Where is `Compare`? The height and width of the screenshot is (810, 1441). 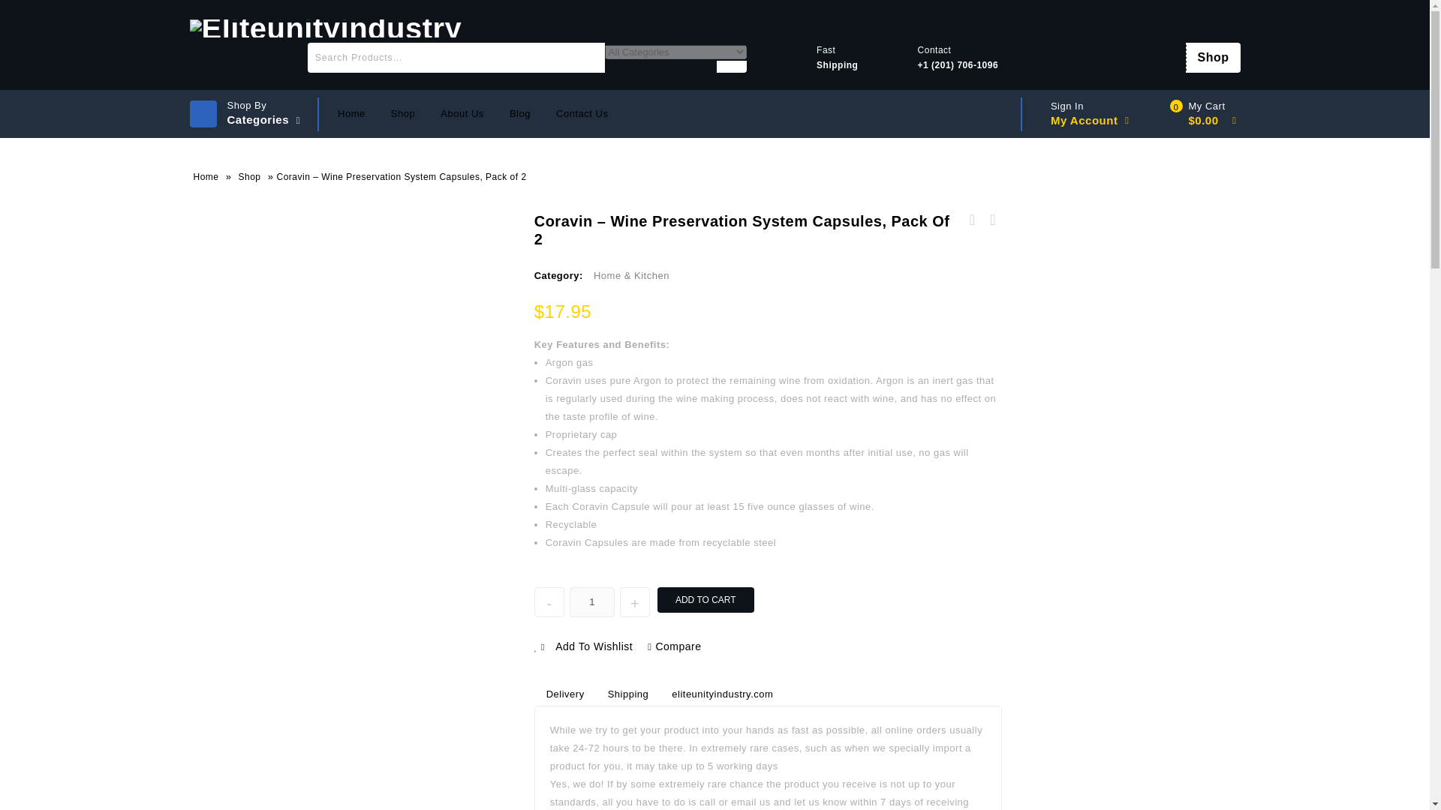 Compare is located at coordinates (674, 646).